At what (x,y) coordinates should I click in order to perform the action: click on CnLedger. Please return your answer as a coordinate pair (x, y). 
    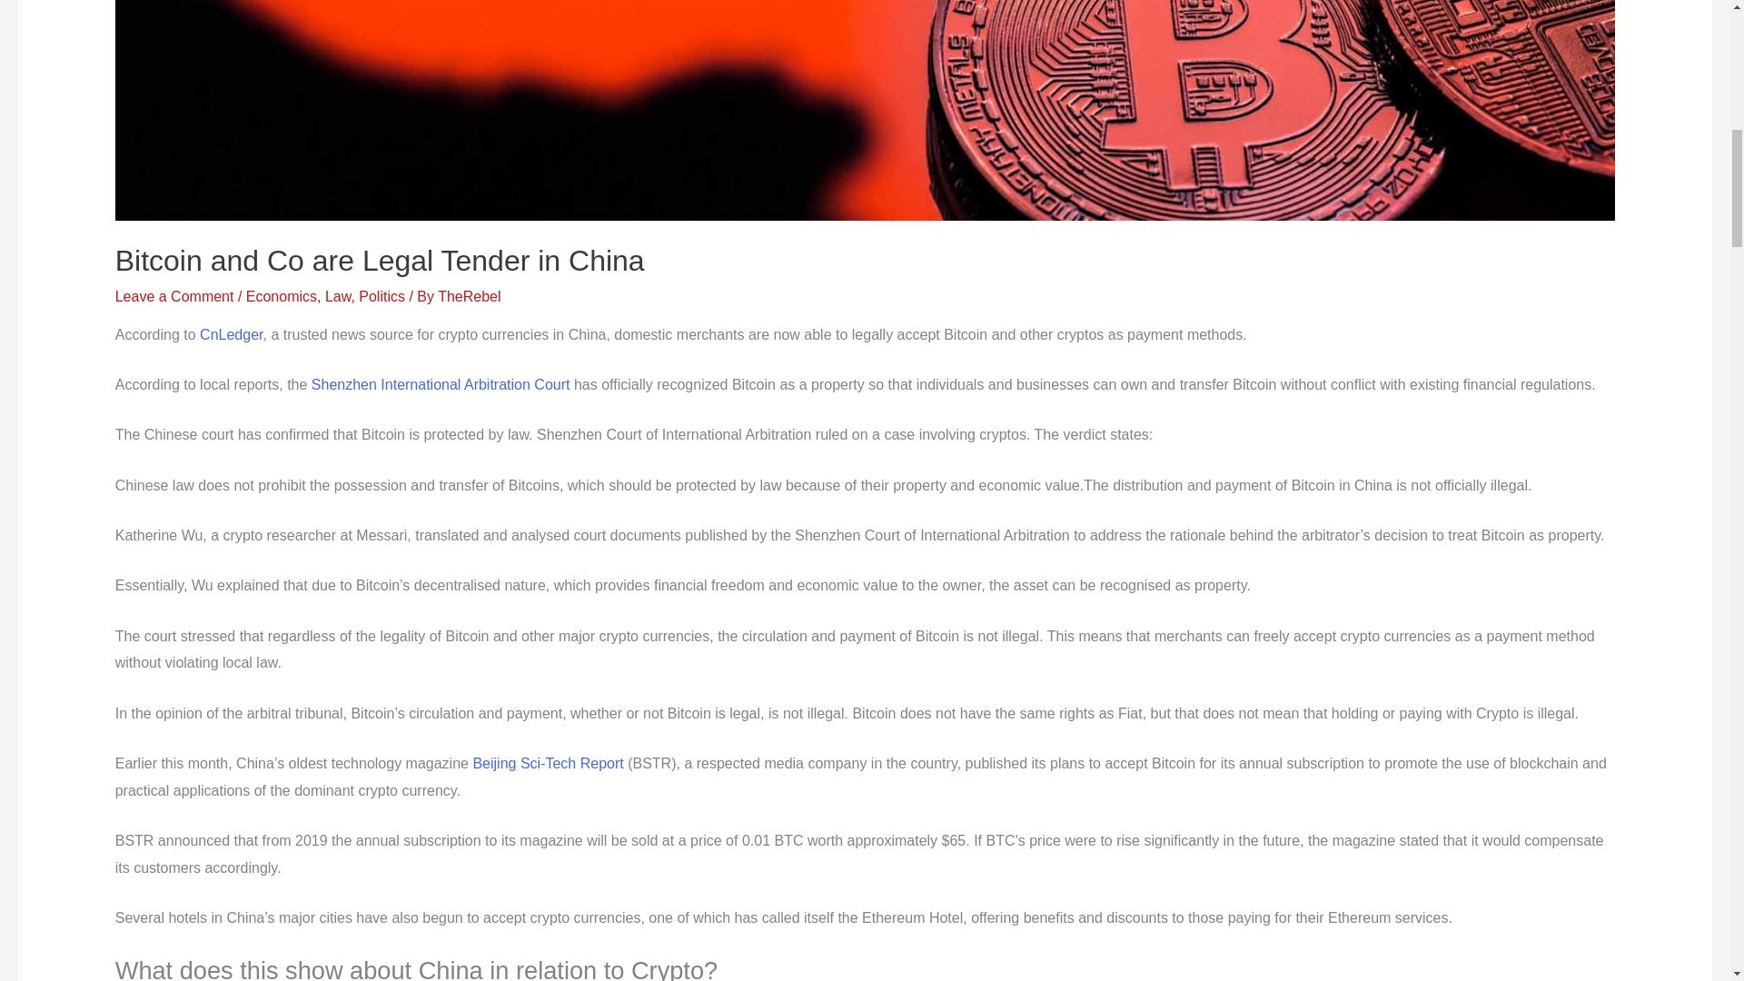
    Looking at the image, I should click on (231, 334).